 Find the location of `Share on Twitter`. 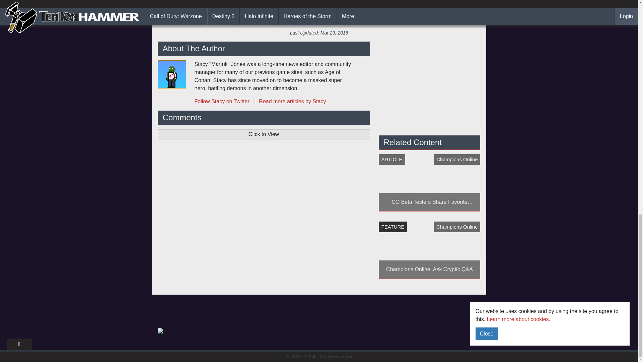

Share on Twitter is located at coordinates (401, 14).